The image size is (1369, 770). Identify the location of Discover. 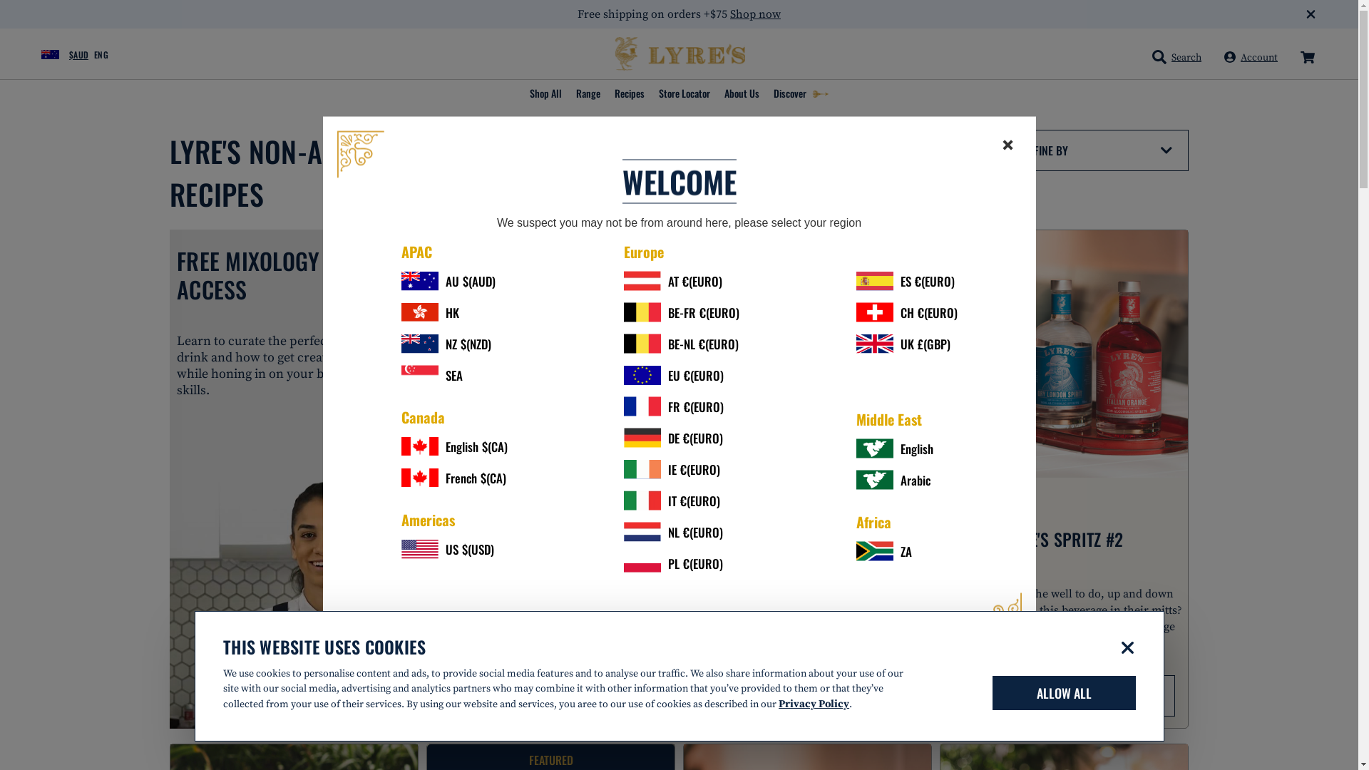
(801, 94).